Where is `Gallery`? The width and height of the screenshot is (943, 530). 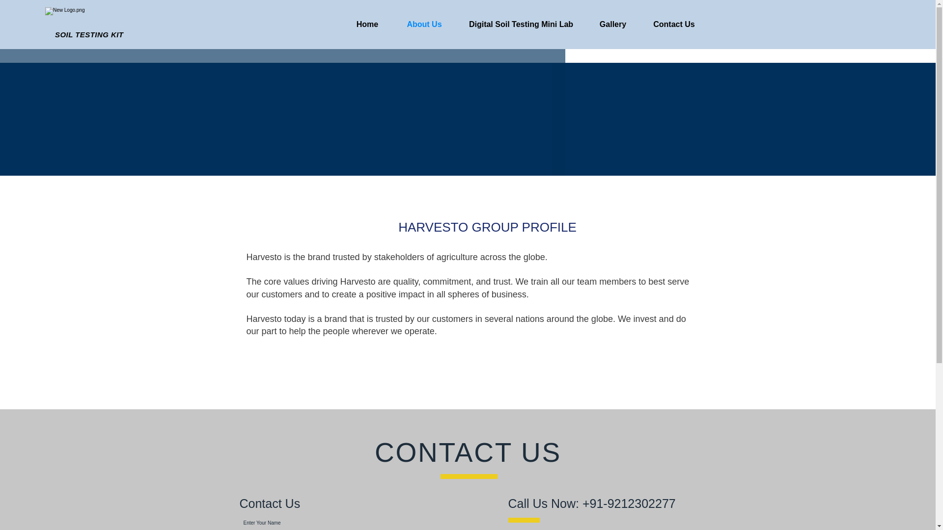 Gallery is located at coordinates (613, 25).